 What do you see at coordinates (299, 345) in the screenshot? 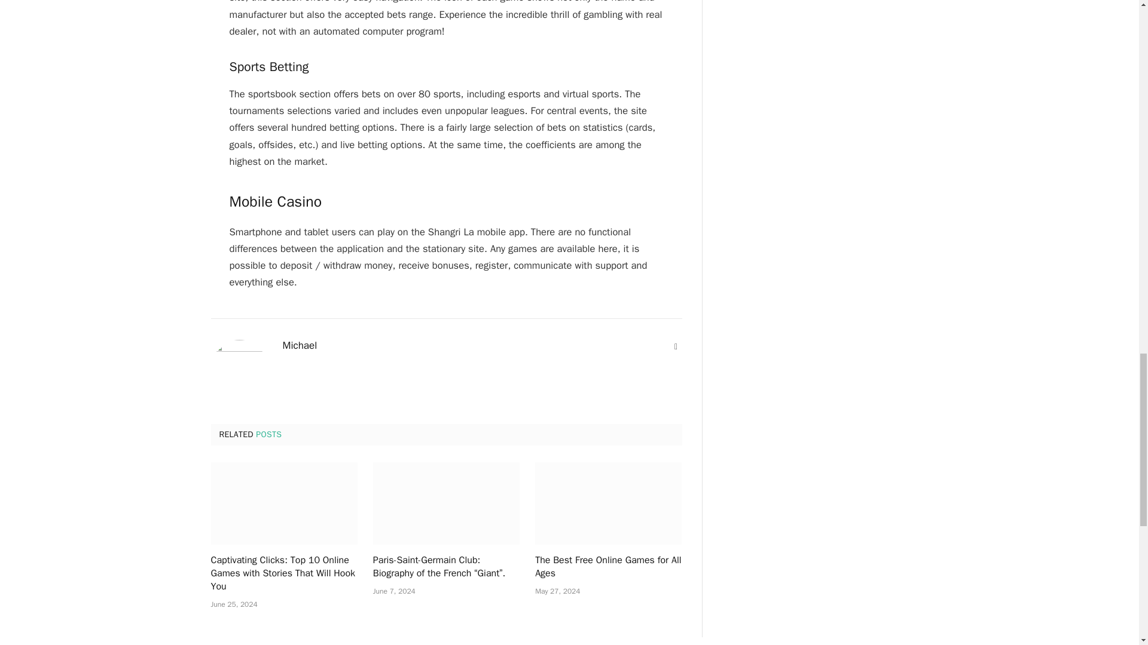
I see `Posts by Michael` at bounding box center [299, 345].